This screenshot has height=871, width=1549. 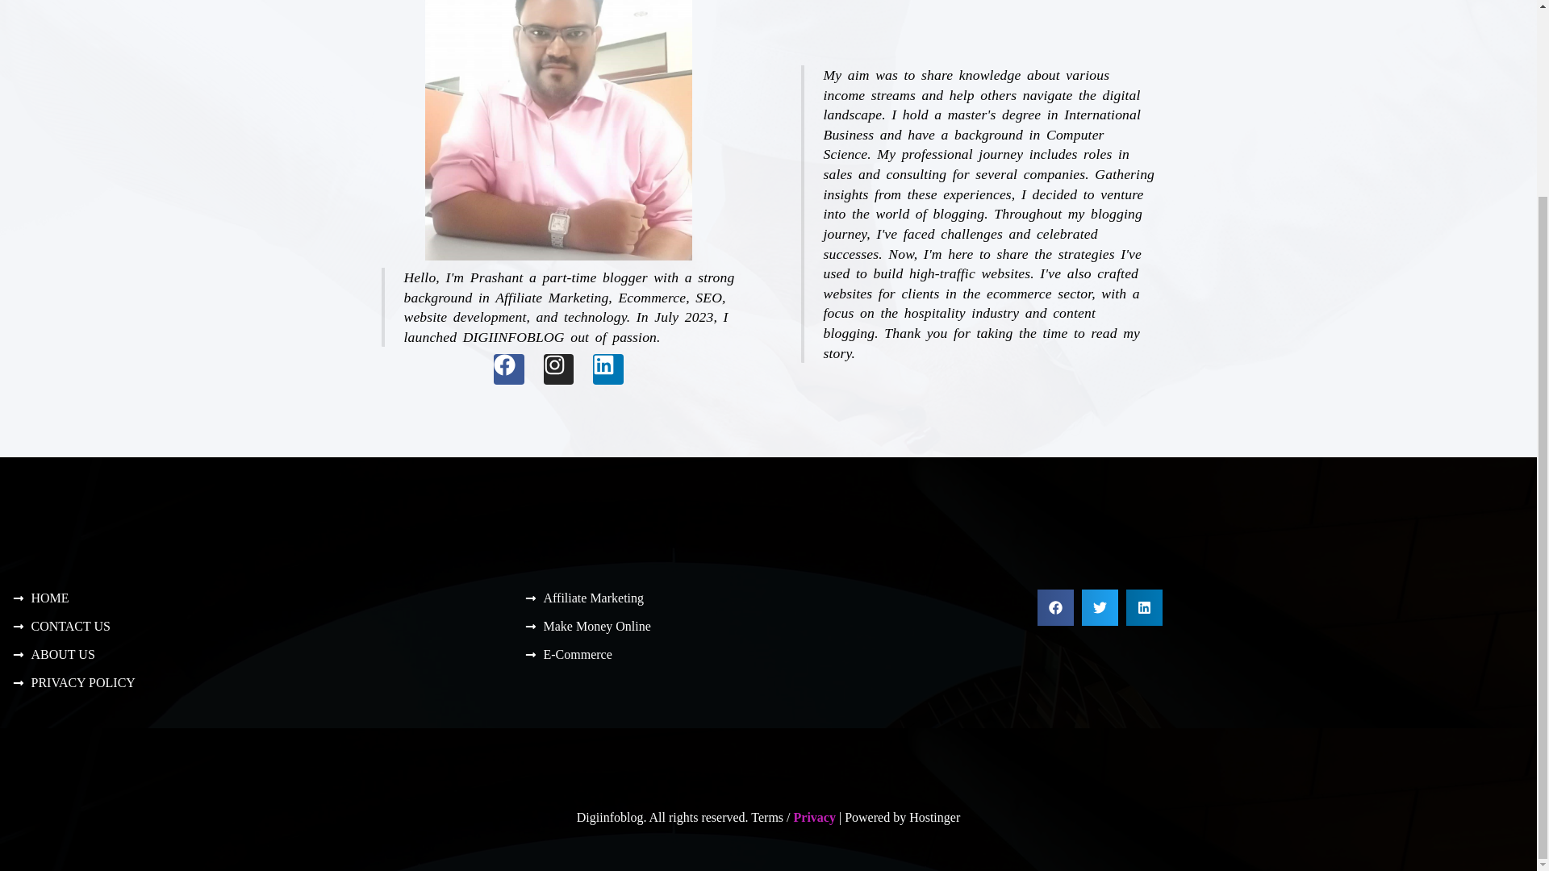 I want to click on HOME, so click(x=255, y=598).